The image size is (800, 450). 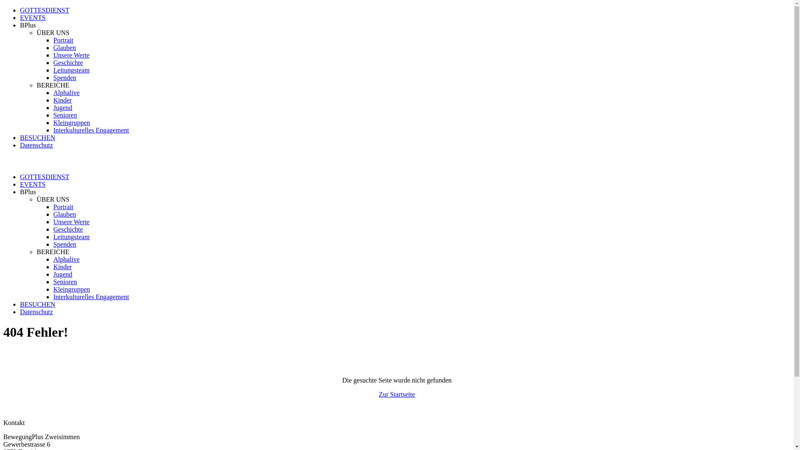 What do you see at coordinates (65, 282) in the screenshot?
I see `Senioren` at bounding box center [65, 282].